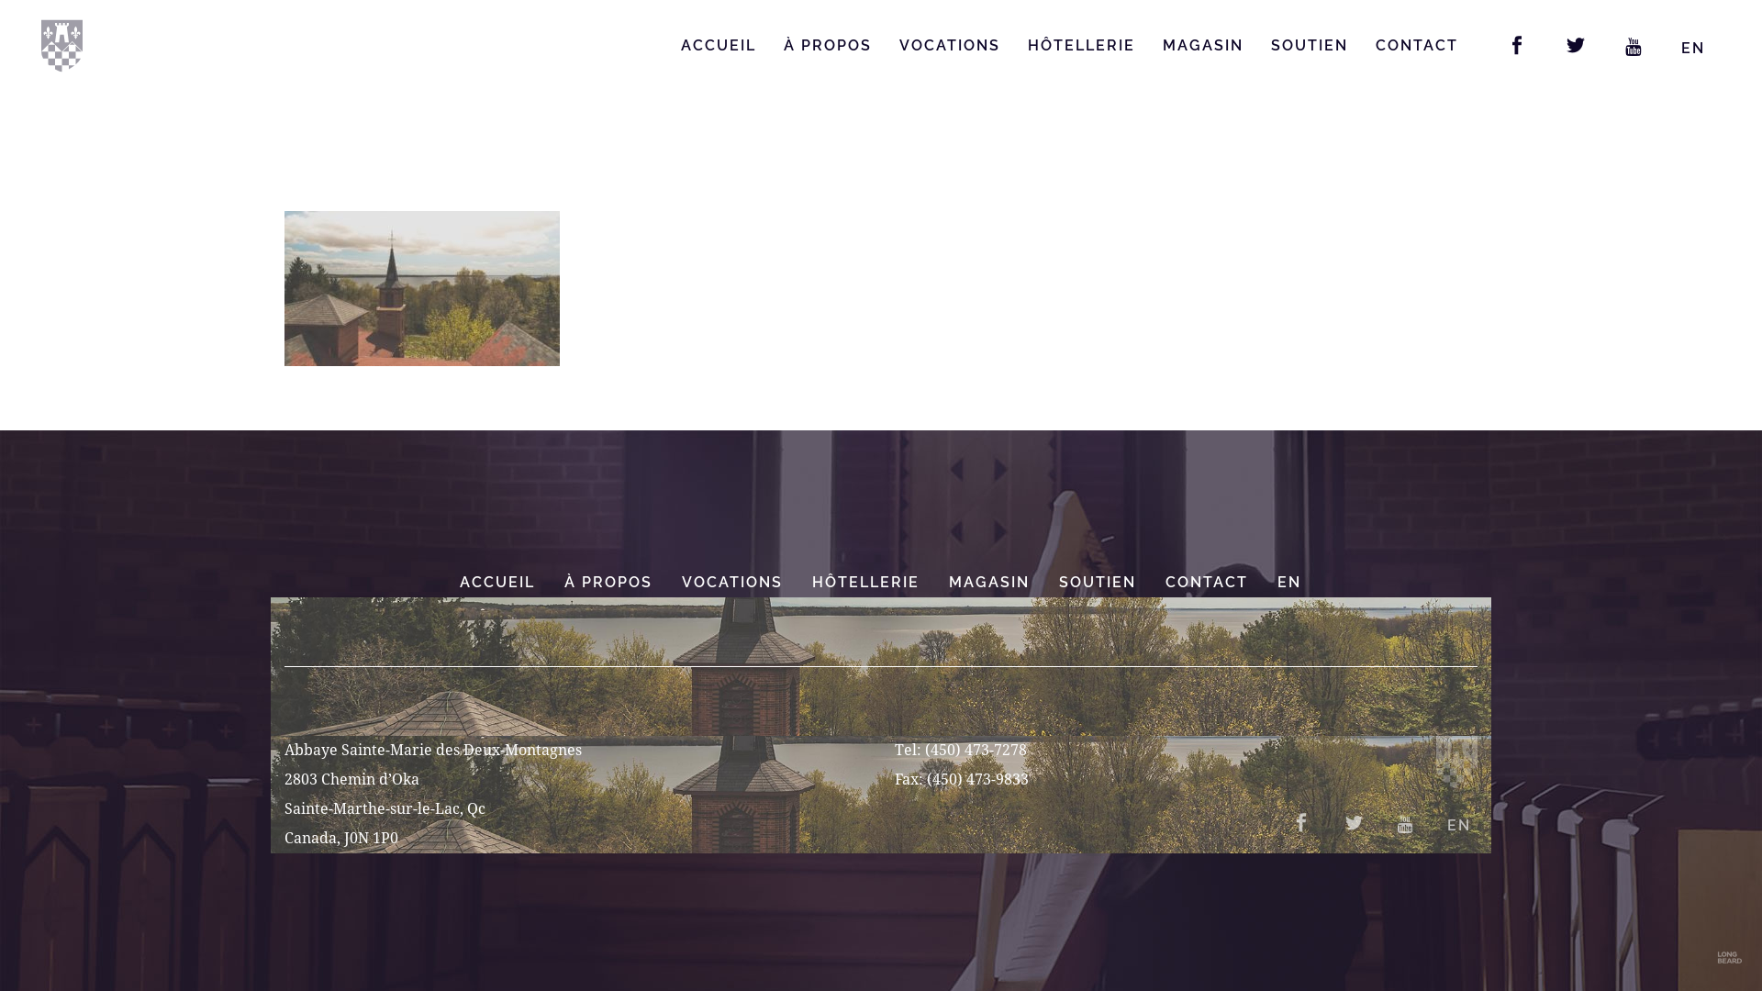  I want to click on ACCUEIL, so click(498, 583).